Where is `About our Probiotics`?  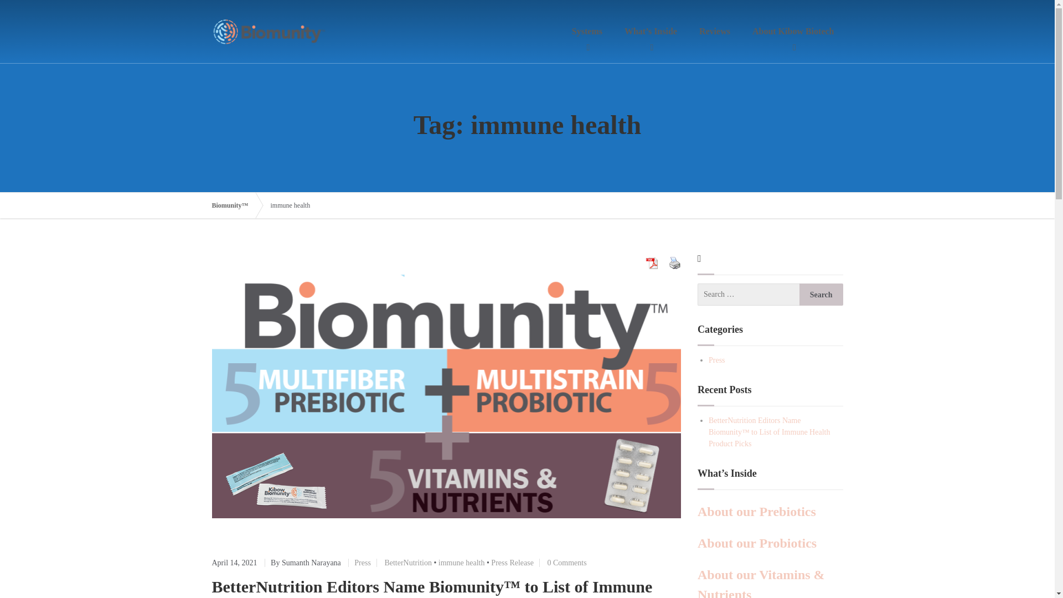 About our Probiotics is located at coordinates (756, 543).